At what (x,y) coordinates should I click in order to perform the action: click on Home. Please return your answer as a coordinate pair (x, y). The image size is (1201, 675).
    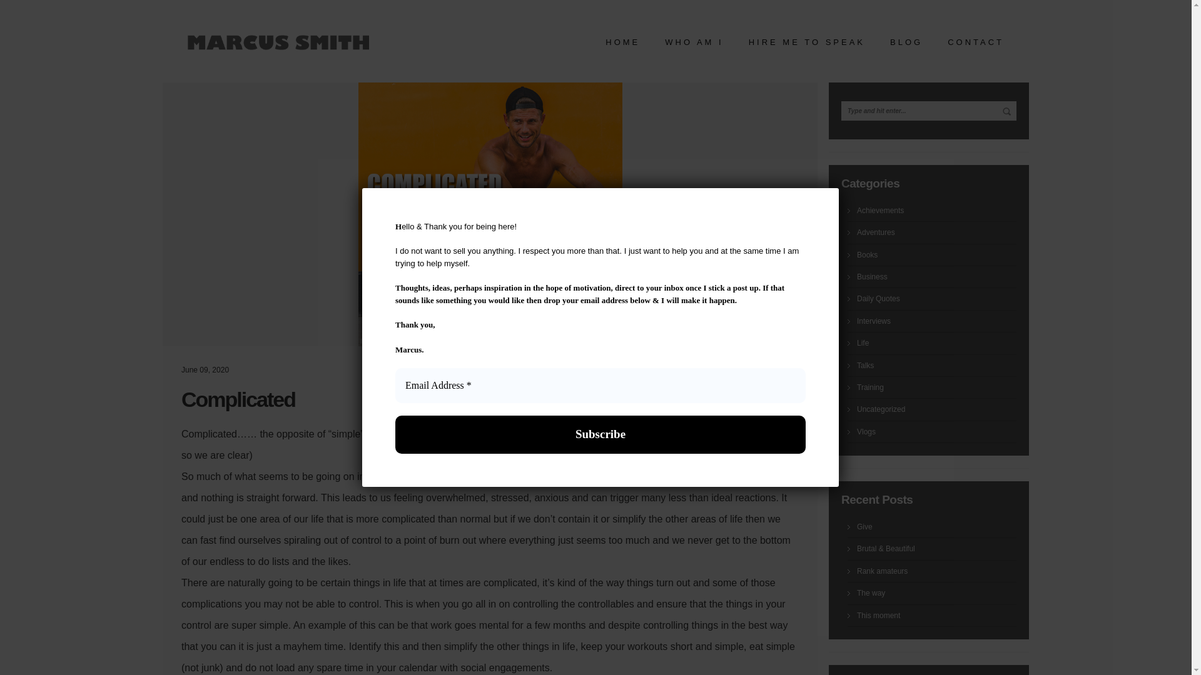
    Looking at the image, I should click on (622, 45).